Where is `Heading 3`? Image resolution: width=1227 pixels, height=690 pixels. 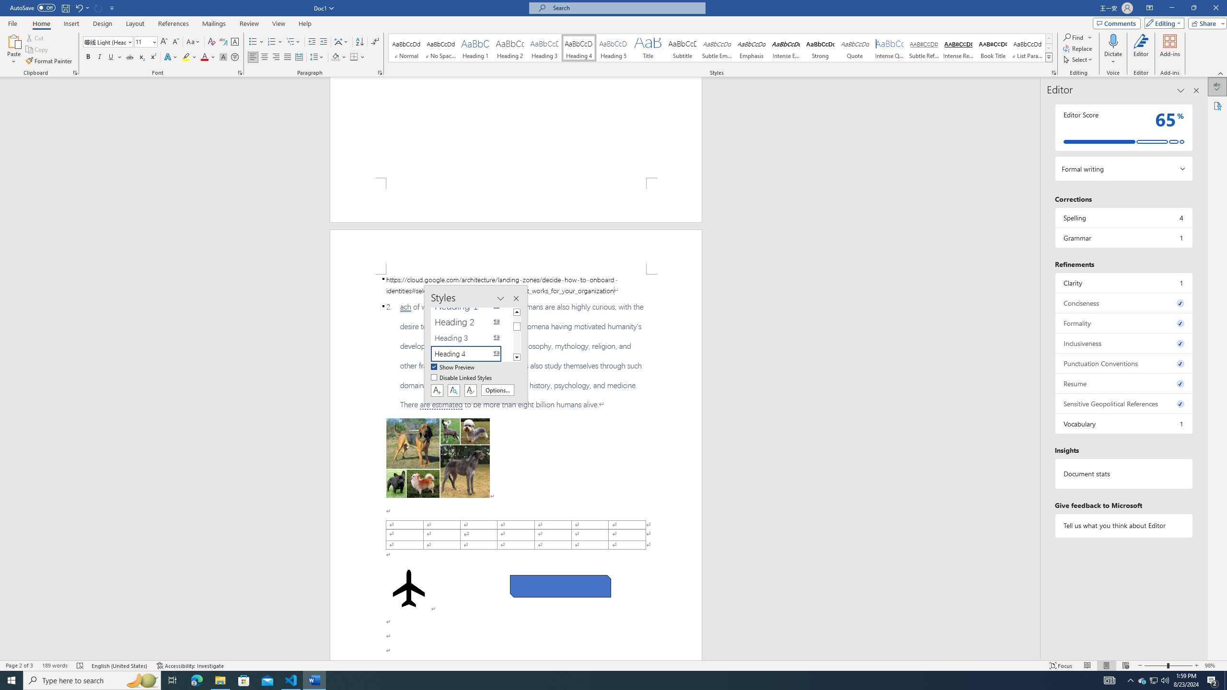
Heading 3 is located at coordinates (544, 48).